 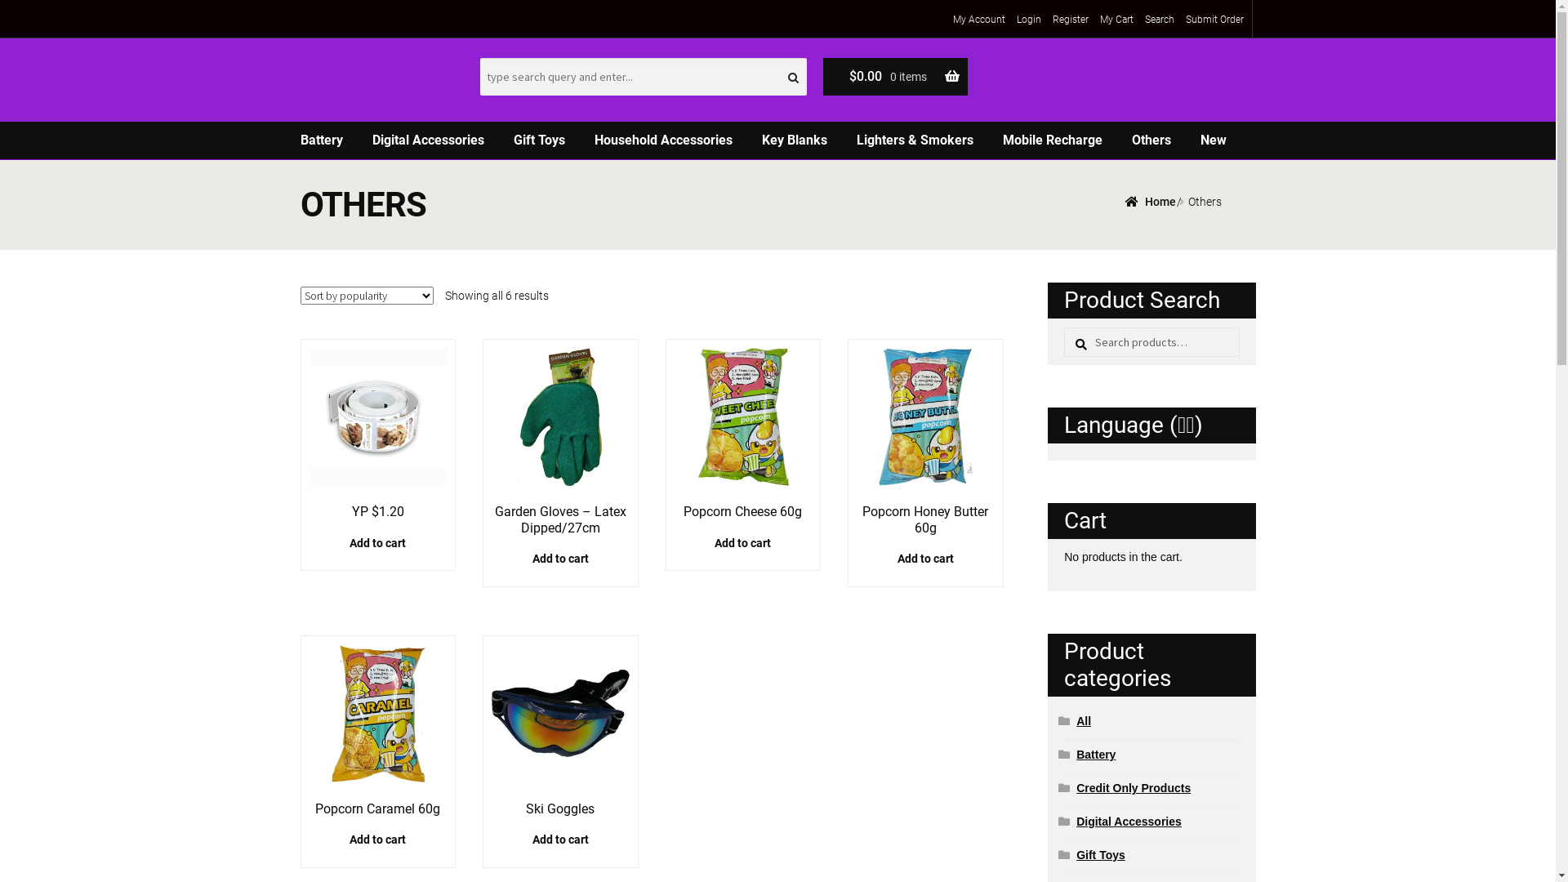 I want to click on Search, so click(x=1063, y=327).